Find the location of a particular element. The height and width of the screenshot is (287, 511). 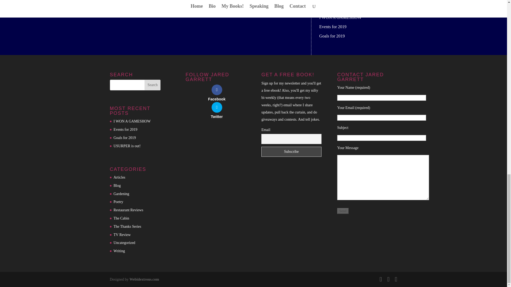

I WON A GAMESHOW is located at coordinates (132, 121).